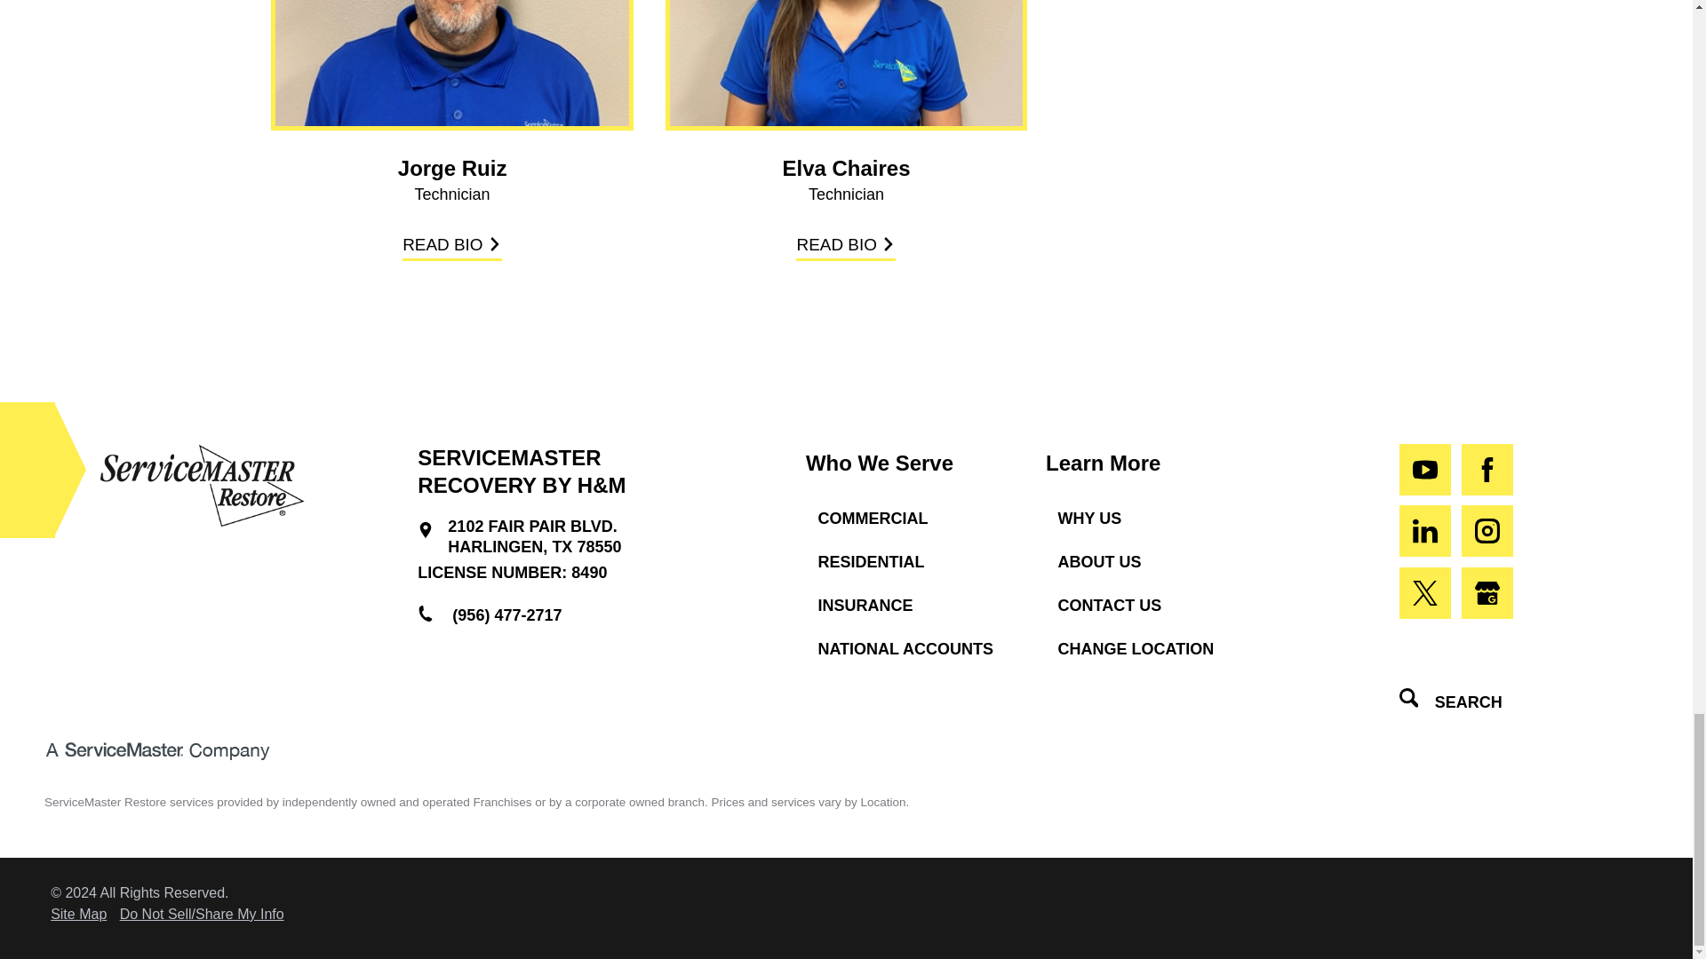 This screenshot has height=959, width=1706. Describe the element at coordinates (1425, 593) in the screenshot. I see `Twitter` at that location.